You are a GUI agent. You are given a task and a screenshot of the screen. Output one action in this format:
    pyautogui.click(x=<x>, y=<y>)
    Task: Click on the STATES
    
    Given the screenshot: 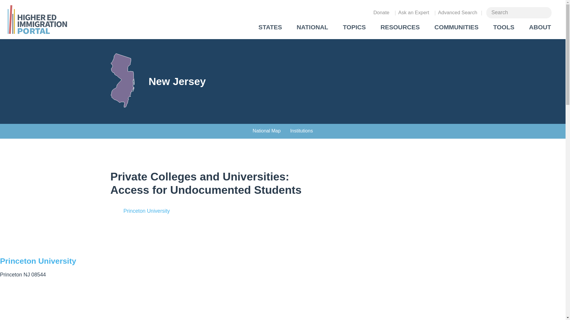 What is the action you would take?
    pyautogui.click(x=270, y=27)
    